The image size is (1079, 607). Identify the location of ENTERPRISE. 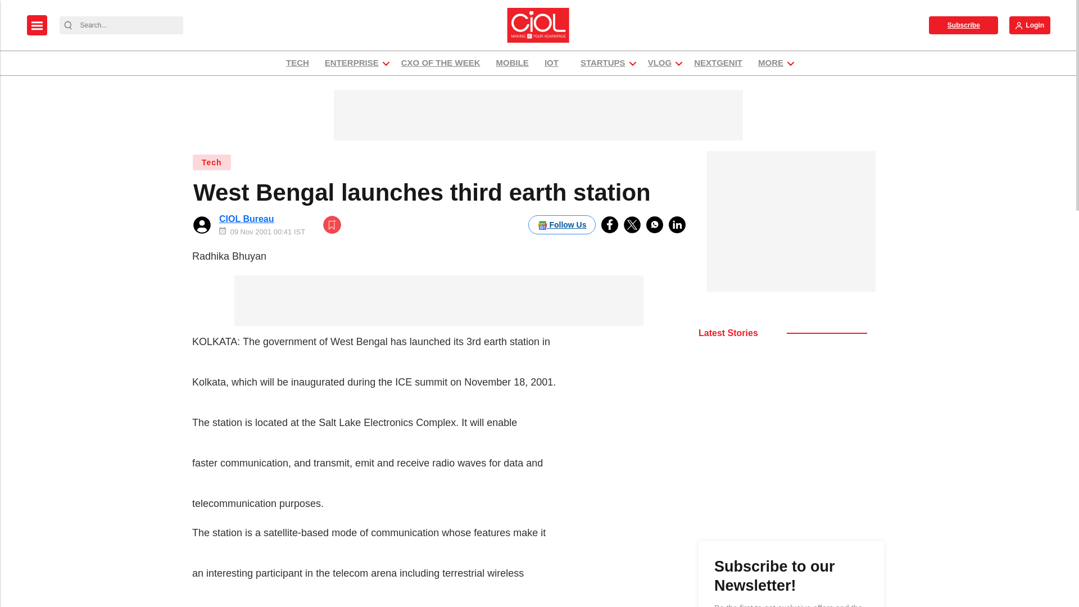
(352, 63).